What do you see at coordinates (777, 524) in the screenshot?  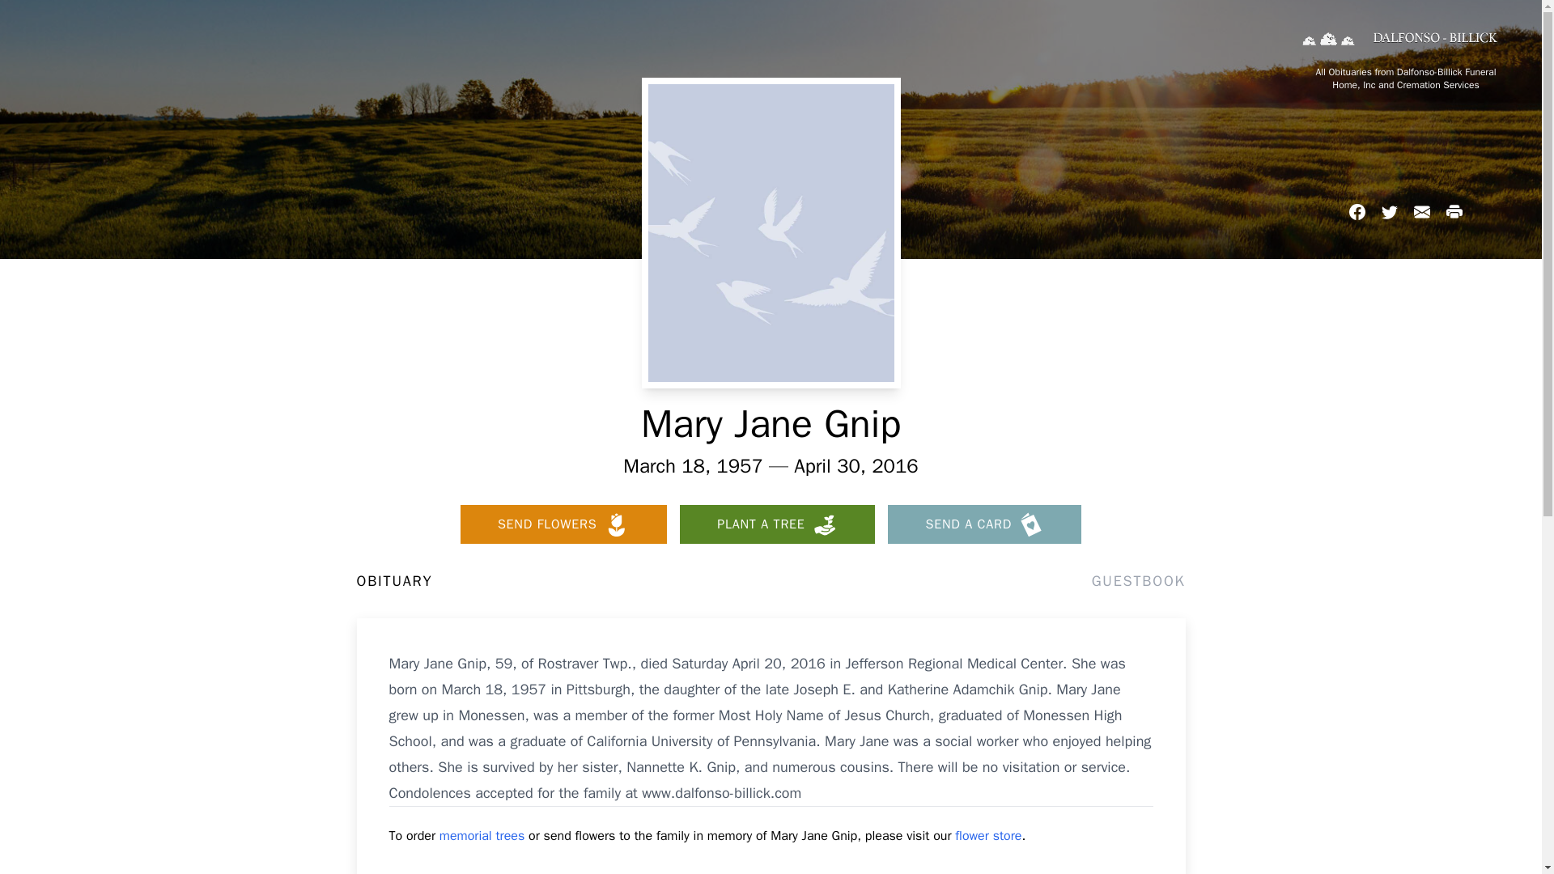 I see `PLANT A TREE` at bounding box center [777, 524].